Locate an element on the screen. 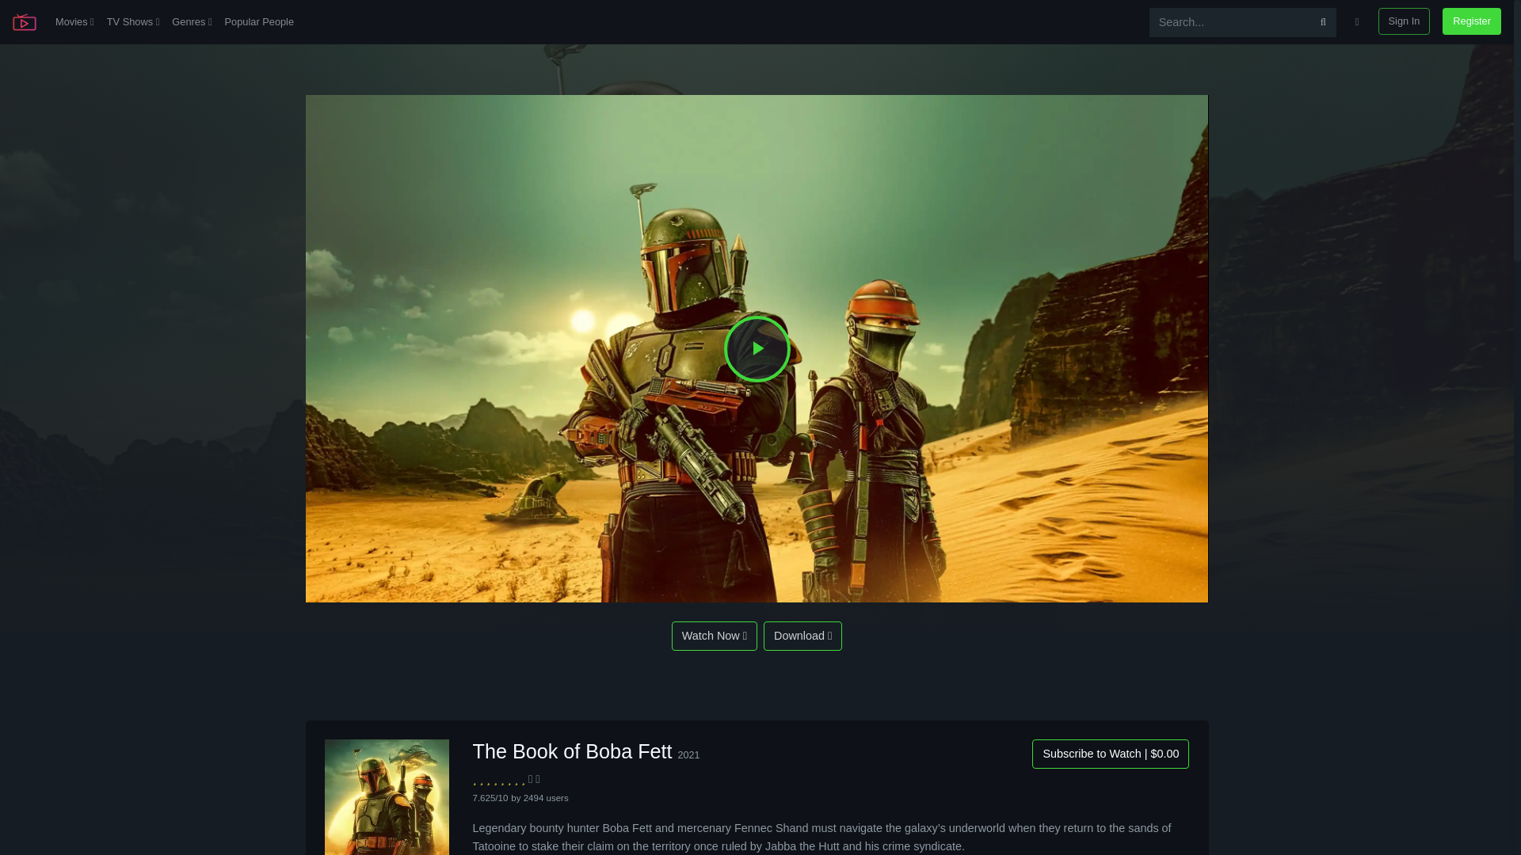 This screenshot has width=1521, height=855. Movies is located at coordinates (74, 22).